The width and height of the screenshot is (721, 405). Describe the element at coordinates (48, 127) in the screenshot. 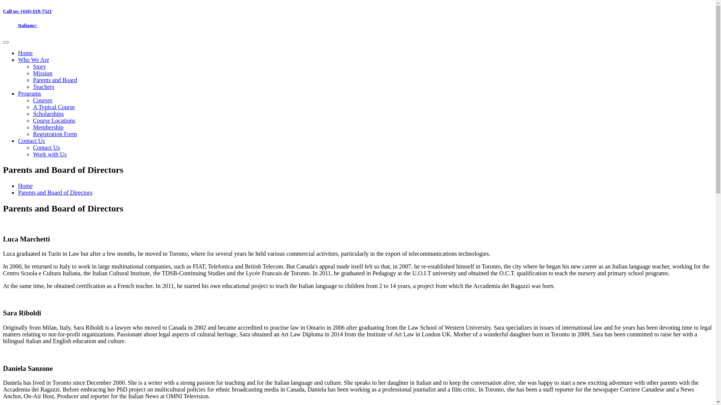

I see `Membership` at that location.